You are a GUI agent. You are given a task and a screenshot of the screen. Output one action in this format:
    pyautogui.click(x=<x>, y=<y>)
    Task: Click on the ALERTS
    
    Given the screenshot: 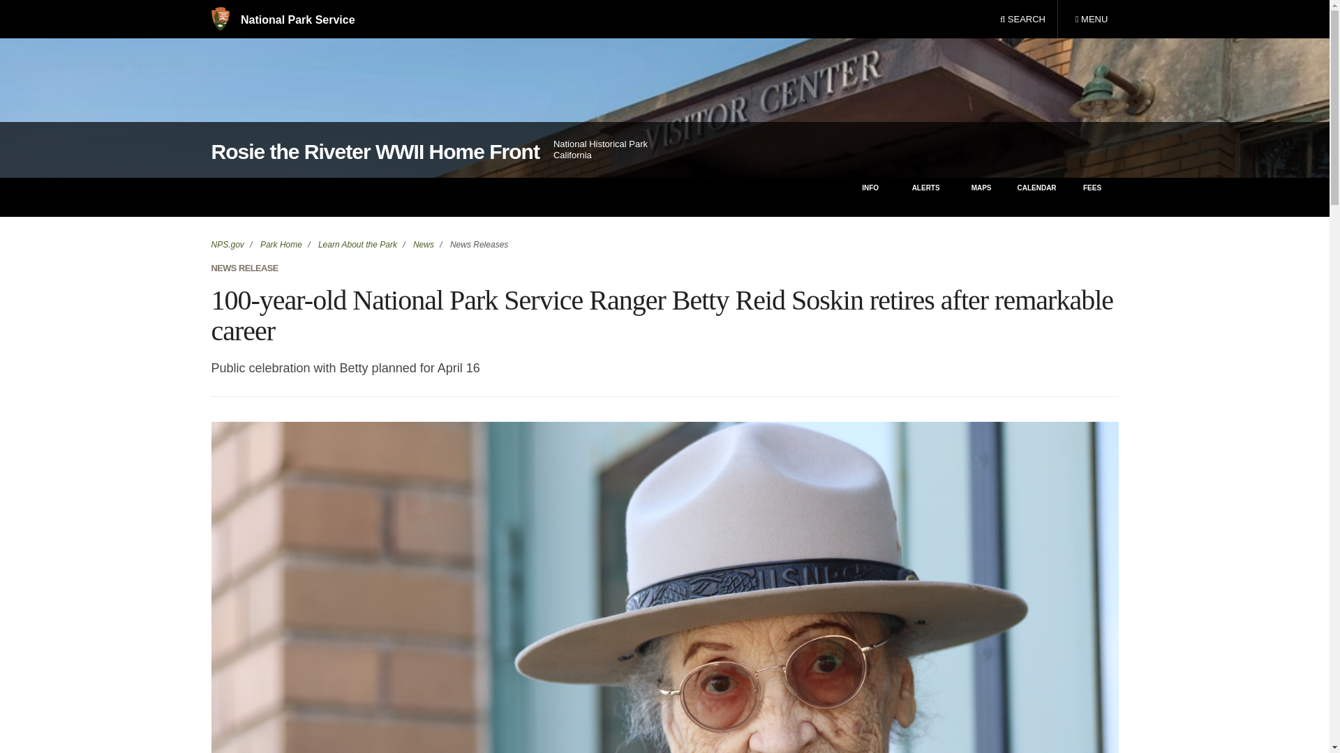 What is the action you would take?
    pyautogui.click(x=925, y=197)
    